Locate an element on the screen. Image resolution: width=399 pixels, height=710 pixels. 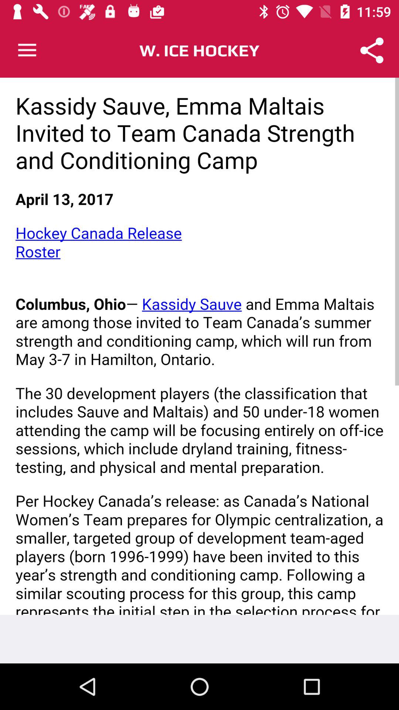
show more options is located at coordinates (27, 50).